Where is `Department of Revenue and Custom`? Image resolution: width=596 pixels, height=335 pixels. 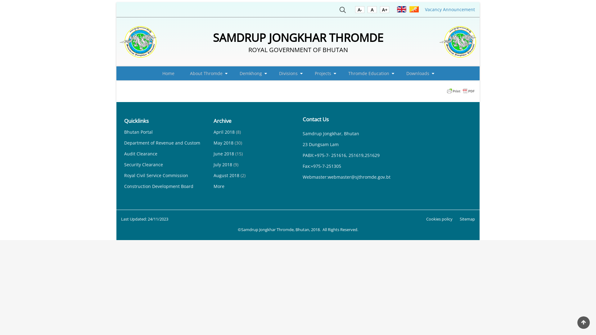
Department of Revenue and Custom is located at coordinates (162, 143).